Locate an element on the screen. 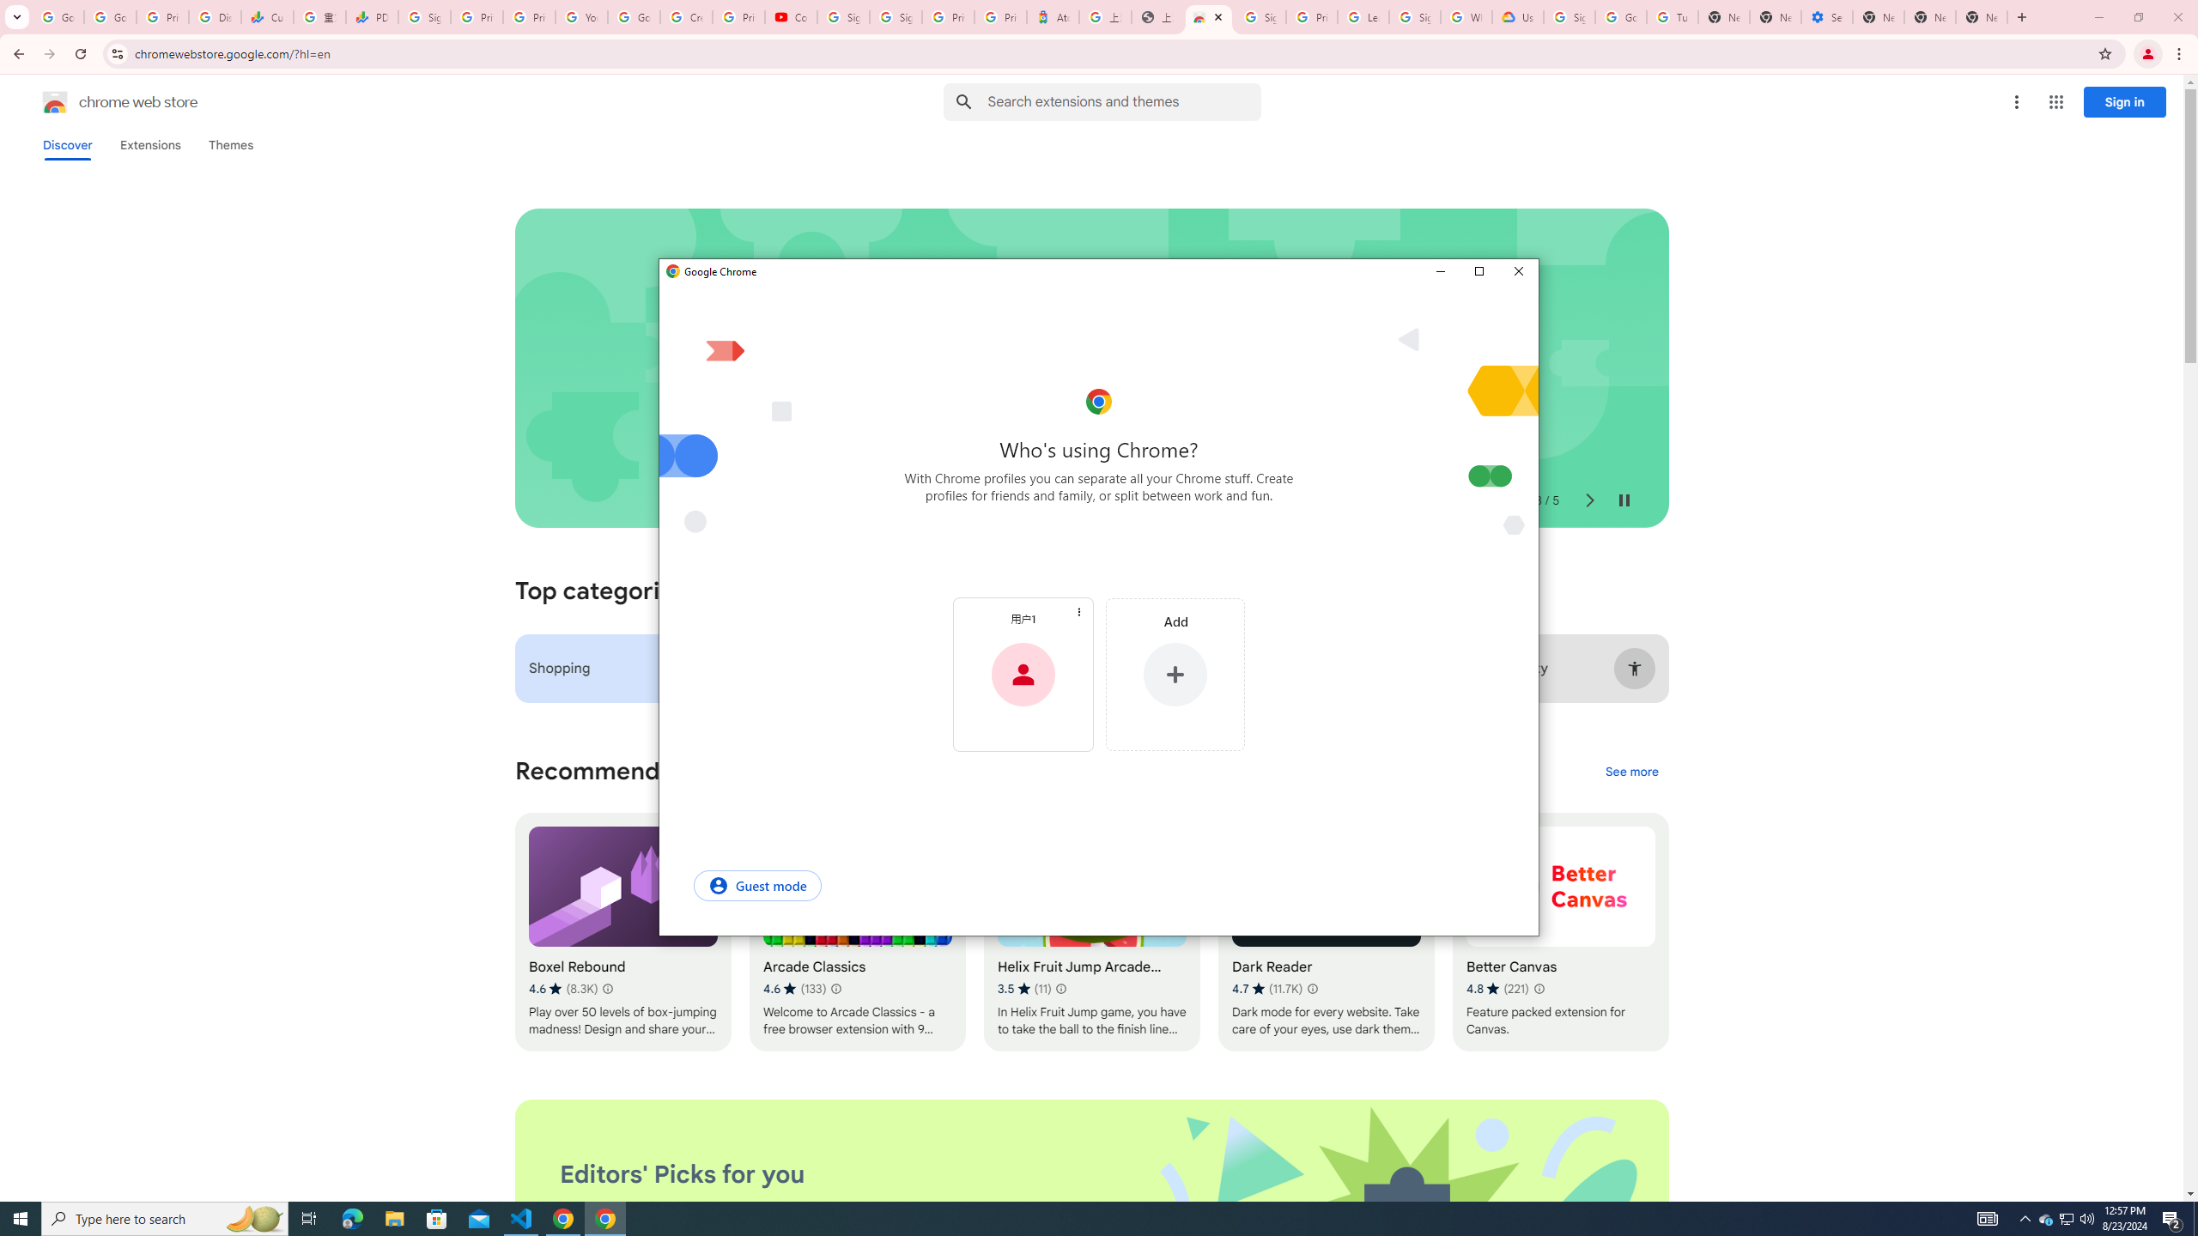  Task View is located at coordinates (309, 1219).